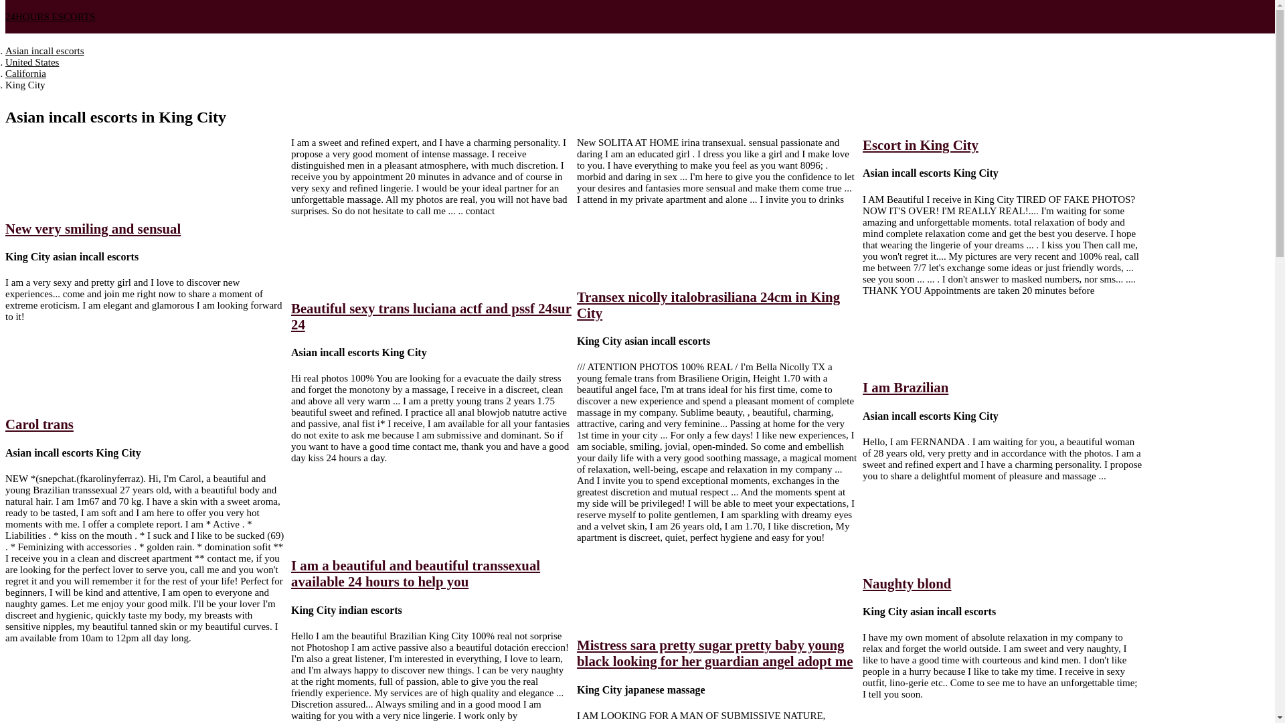 The width and height of the screenshot is (1285, 723). Describe the element at coordinates (51, 17) in the screenshot. I see `24HOURS ESCORTS` at that location.